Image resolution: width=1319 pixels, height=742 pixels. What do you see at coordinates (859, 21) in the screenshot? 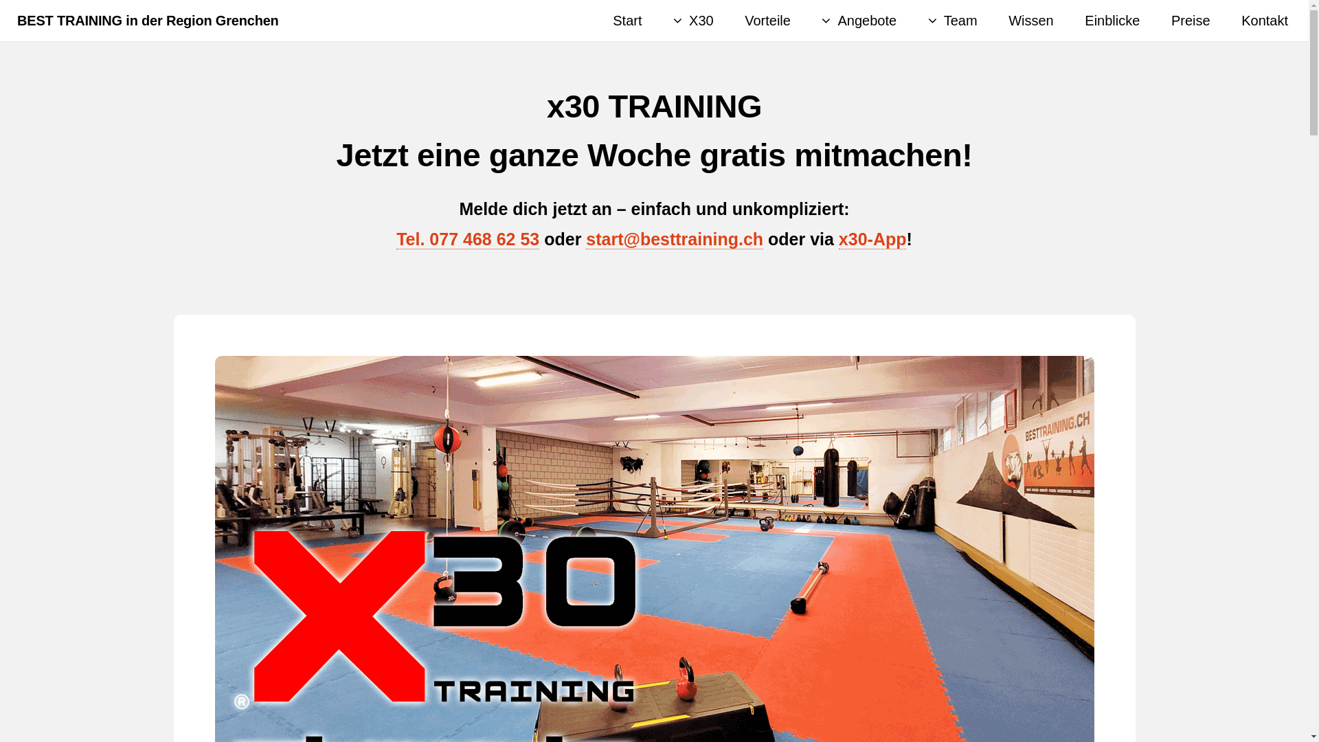
I see `Angebote` at bounding box center [859, 21].